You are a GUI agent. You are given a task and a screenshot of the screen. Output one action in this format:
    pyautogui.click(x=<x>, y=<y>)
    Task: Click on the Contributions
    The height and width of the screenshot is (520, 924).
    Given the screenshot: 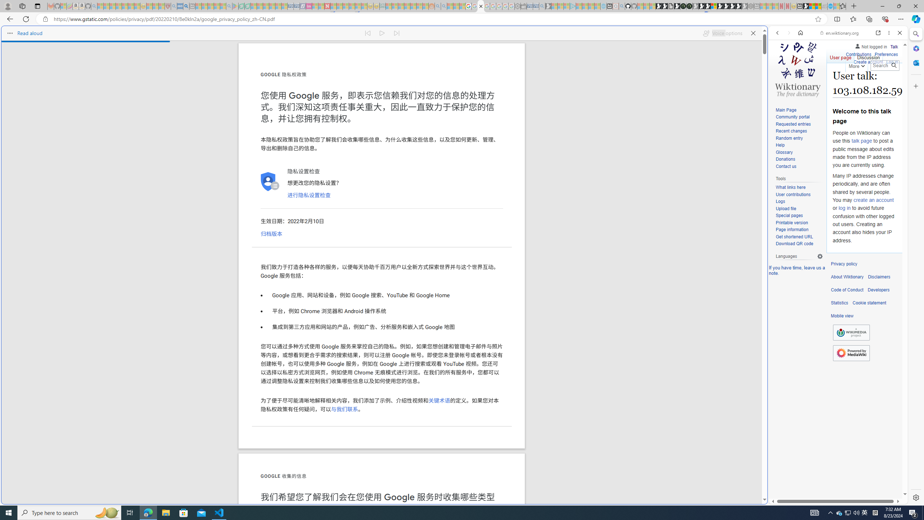 What is the action you would take?
    pyautogui.click(x=858, y=55)
    